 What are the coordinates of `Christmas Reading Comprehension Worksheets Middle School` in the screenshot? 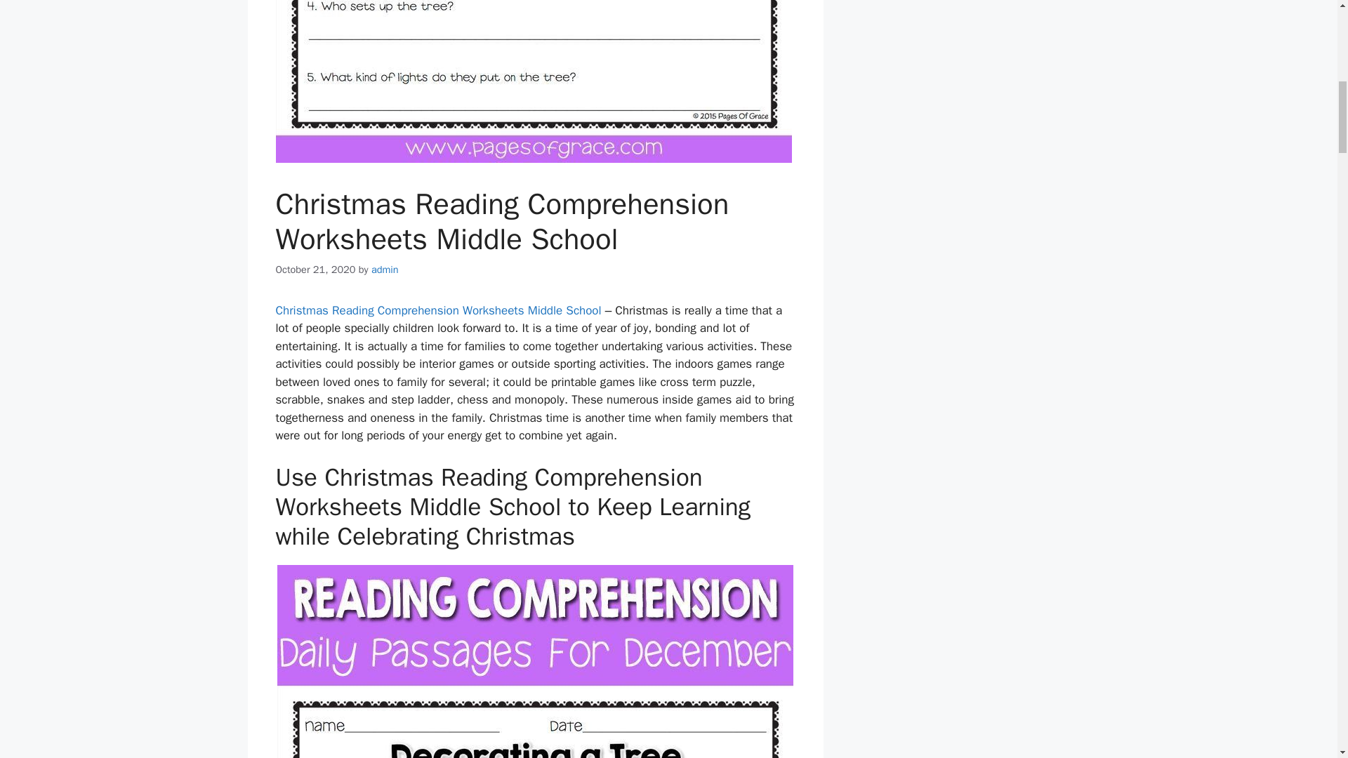 It's located at (438, 310).